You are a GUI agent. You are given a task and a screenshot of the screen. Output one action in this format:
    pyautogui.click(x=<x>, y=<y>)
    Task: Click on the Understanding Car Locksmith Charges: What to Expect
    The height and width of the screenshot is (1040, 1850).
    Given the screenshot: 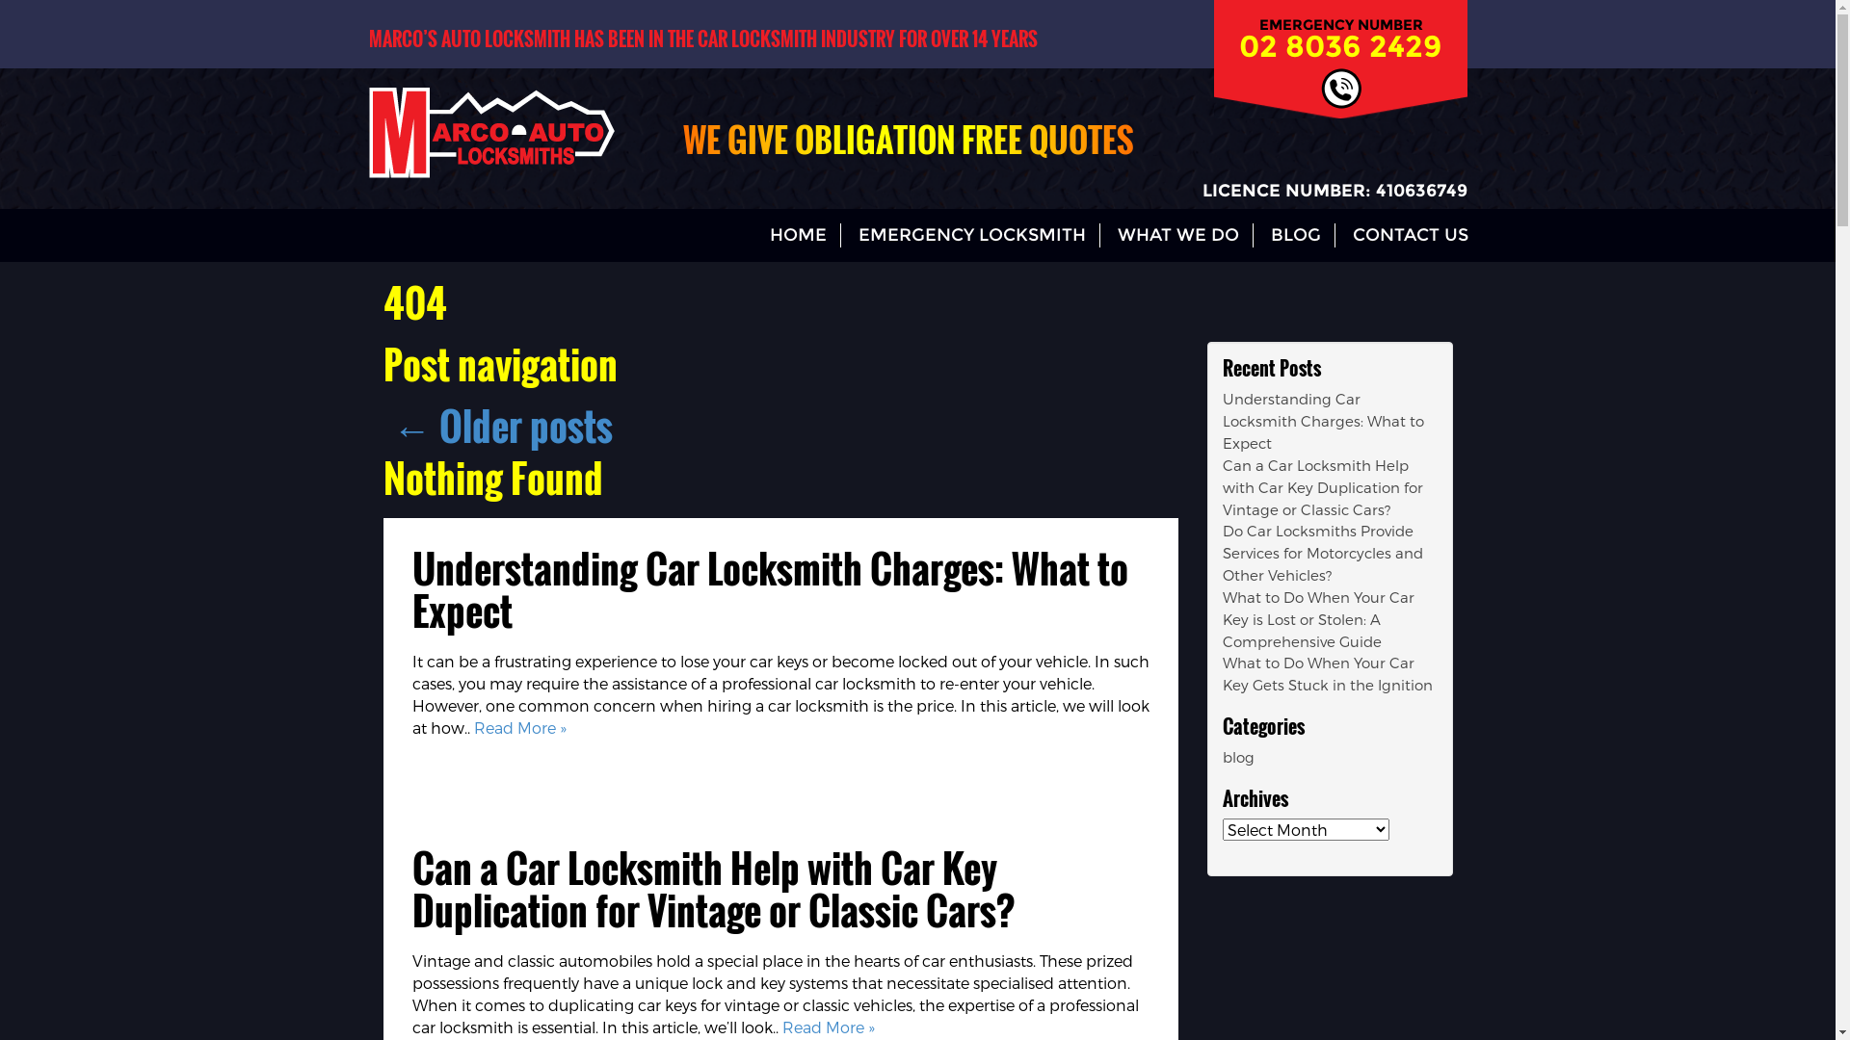 What is the action you would take?
    pyautogui.click(x=771, y=589)
    